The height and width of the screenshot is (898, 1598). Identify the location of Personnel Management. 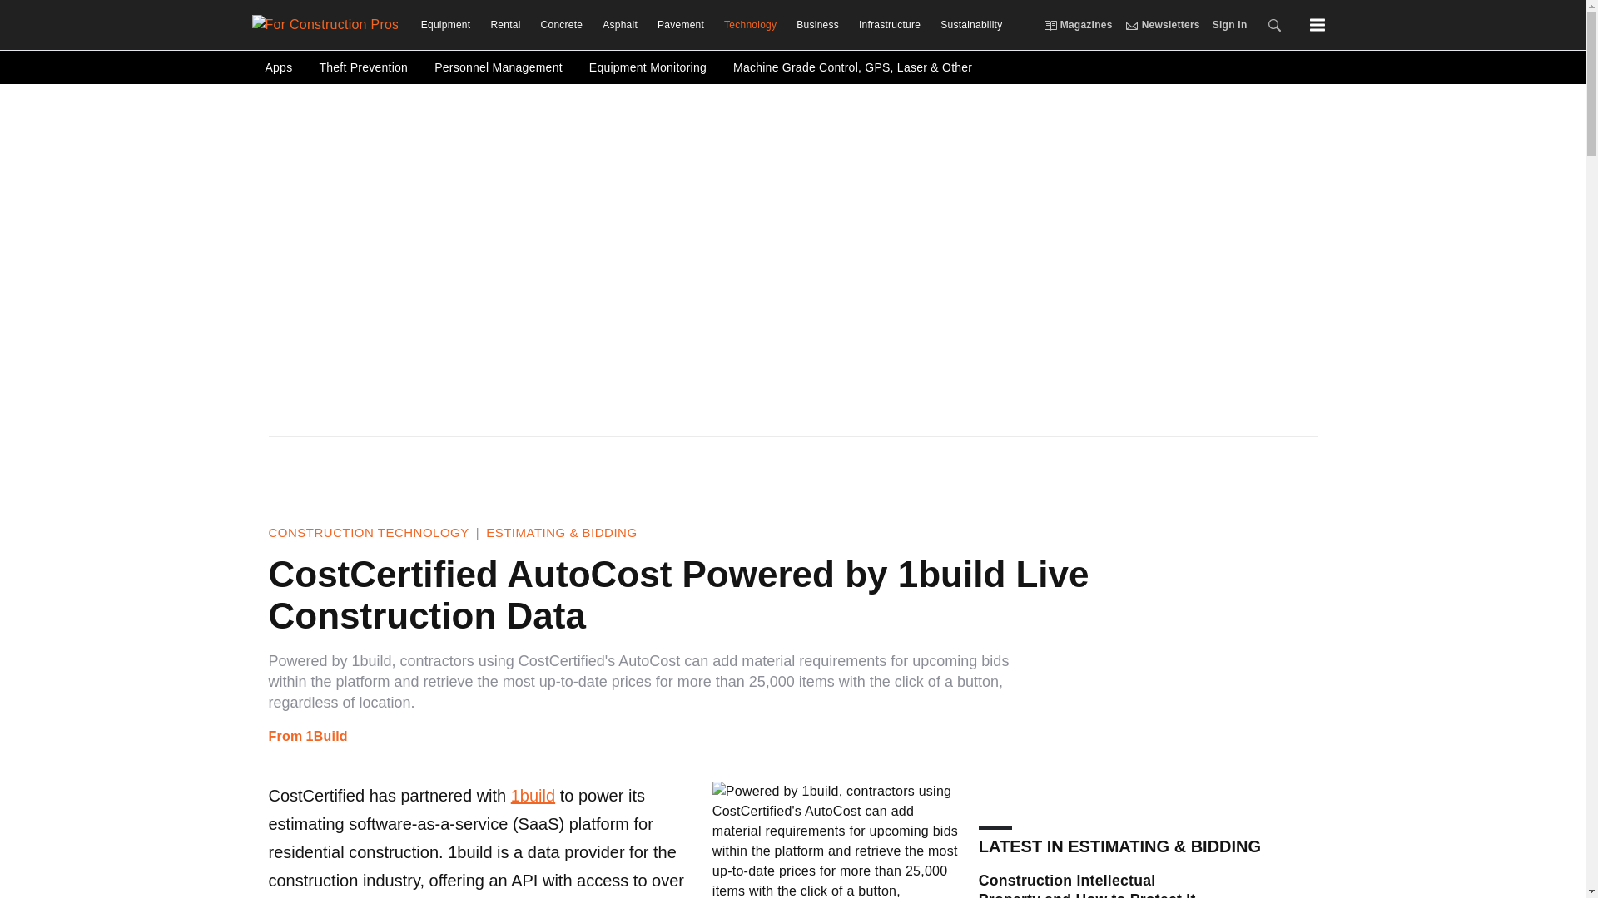
(498, 67).